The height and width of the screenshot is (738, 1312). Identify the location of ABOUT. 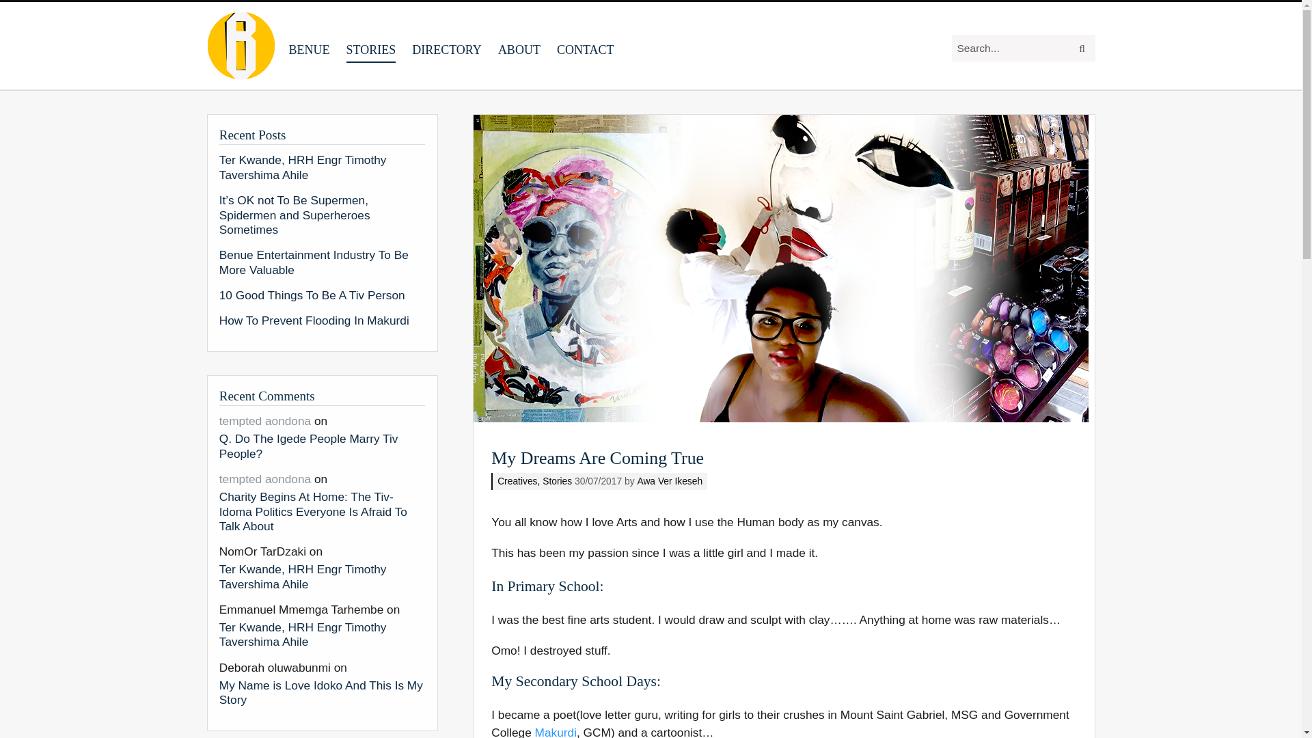
(519, 44).